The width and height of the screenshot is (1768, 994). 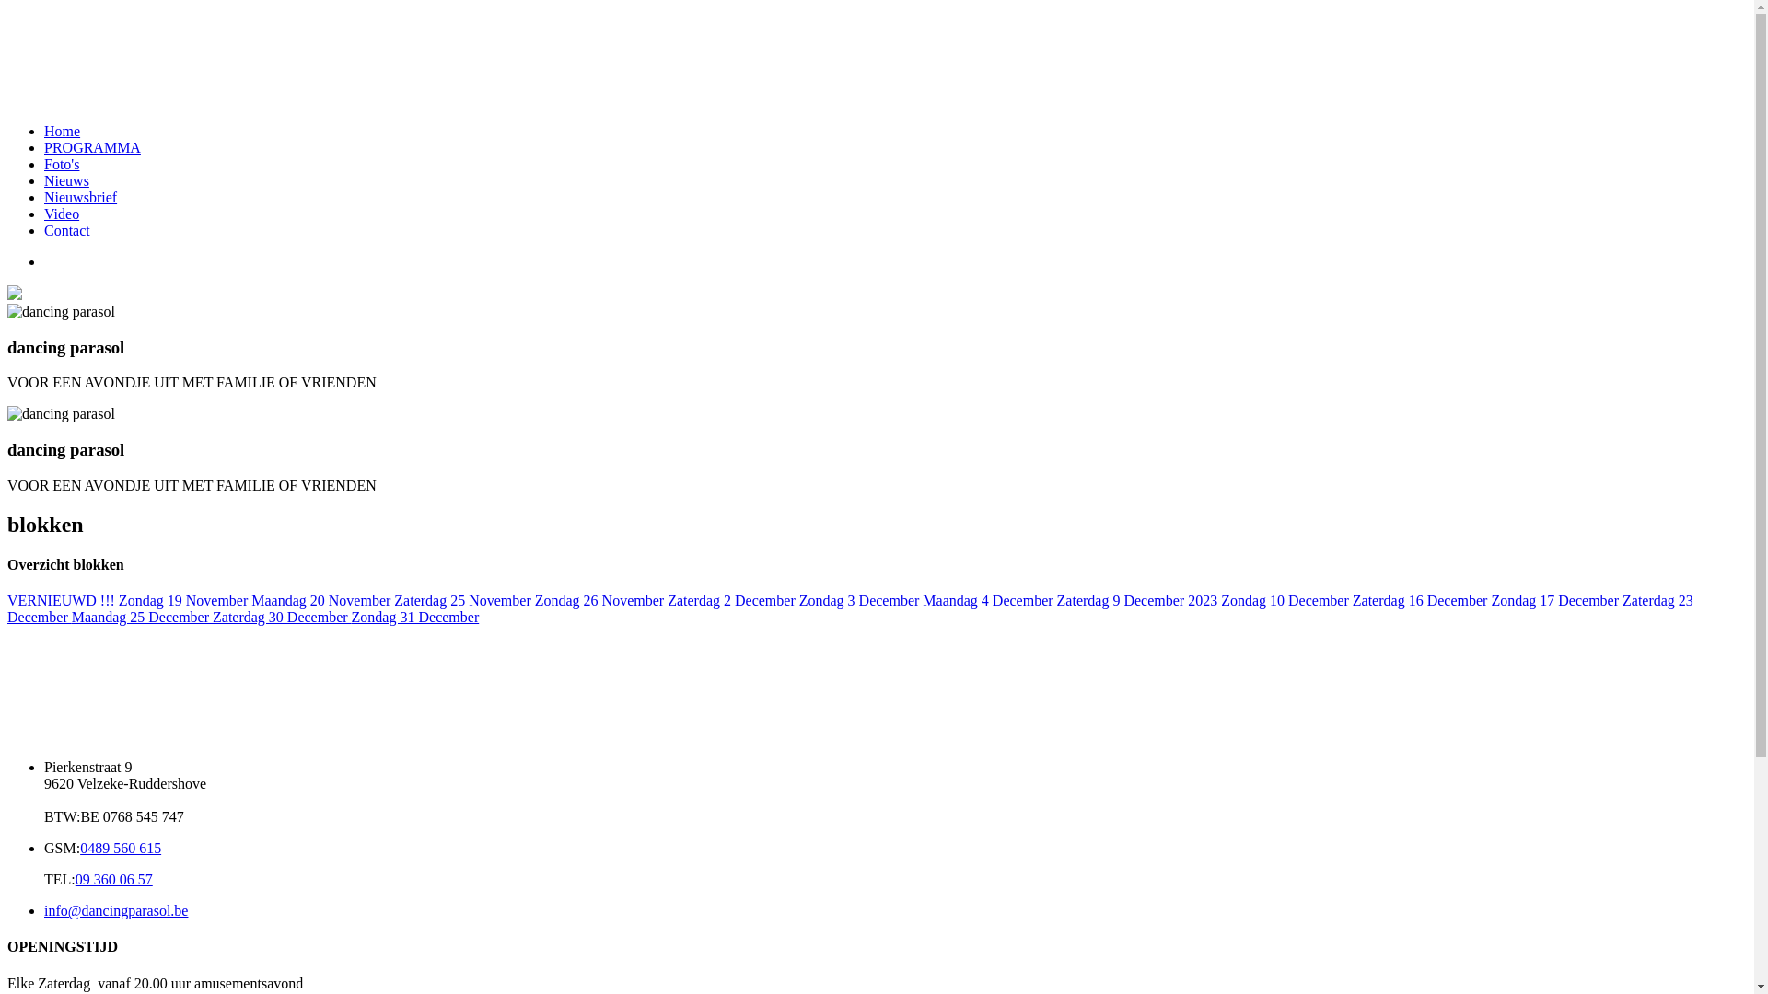 I want to click on Video, so click(x=62, y=214).